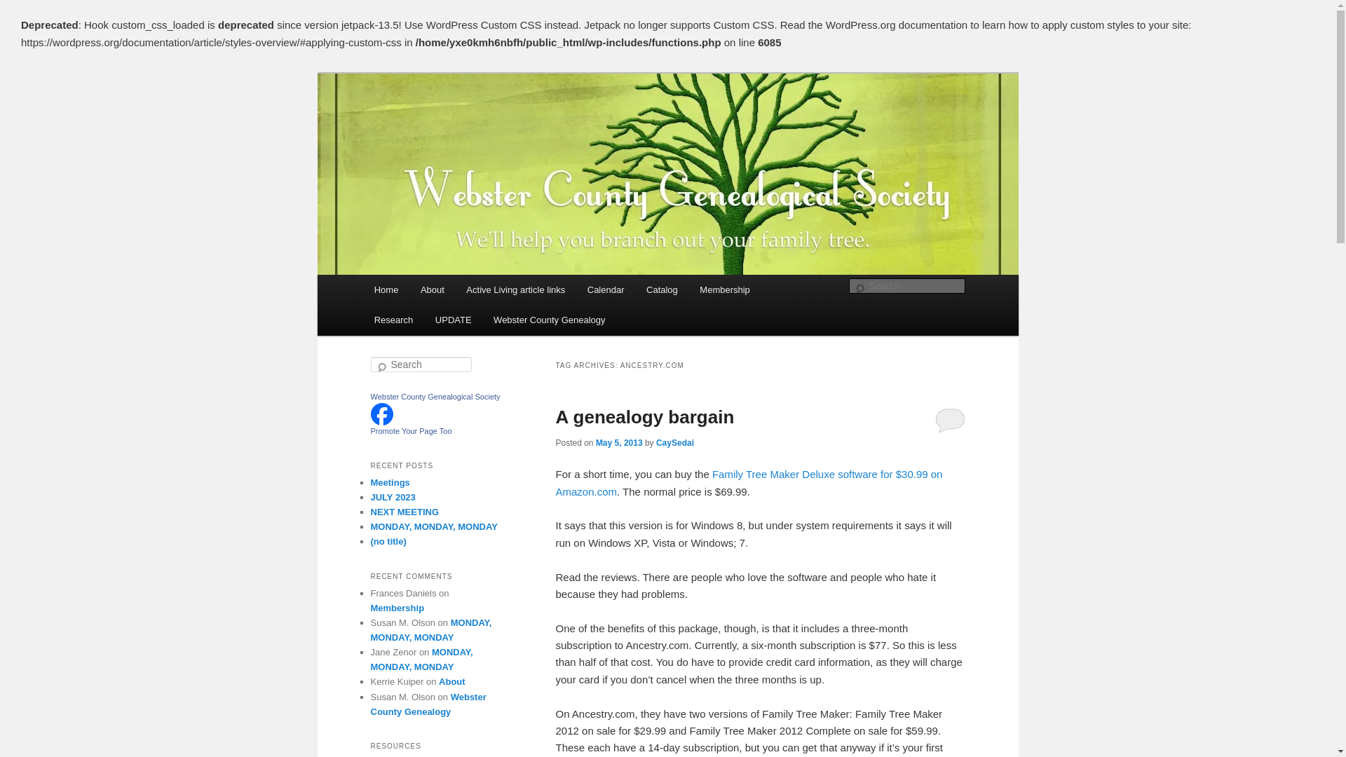 This screenshot has width=1346, height=757. What do you see at coordinates (428, 704) in the screenshot?
I see `Webster County Genealogy` at bounding box center [428, 704].